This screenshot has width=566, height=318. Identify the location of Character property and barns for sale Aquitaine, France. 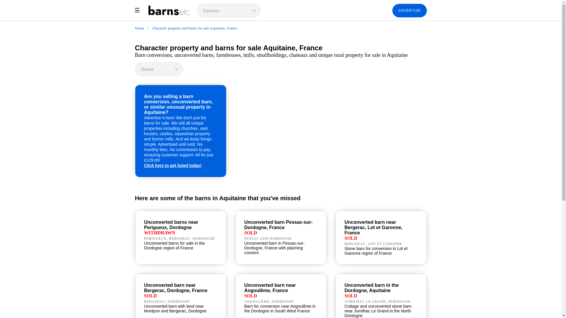
(195, 28).